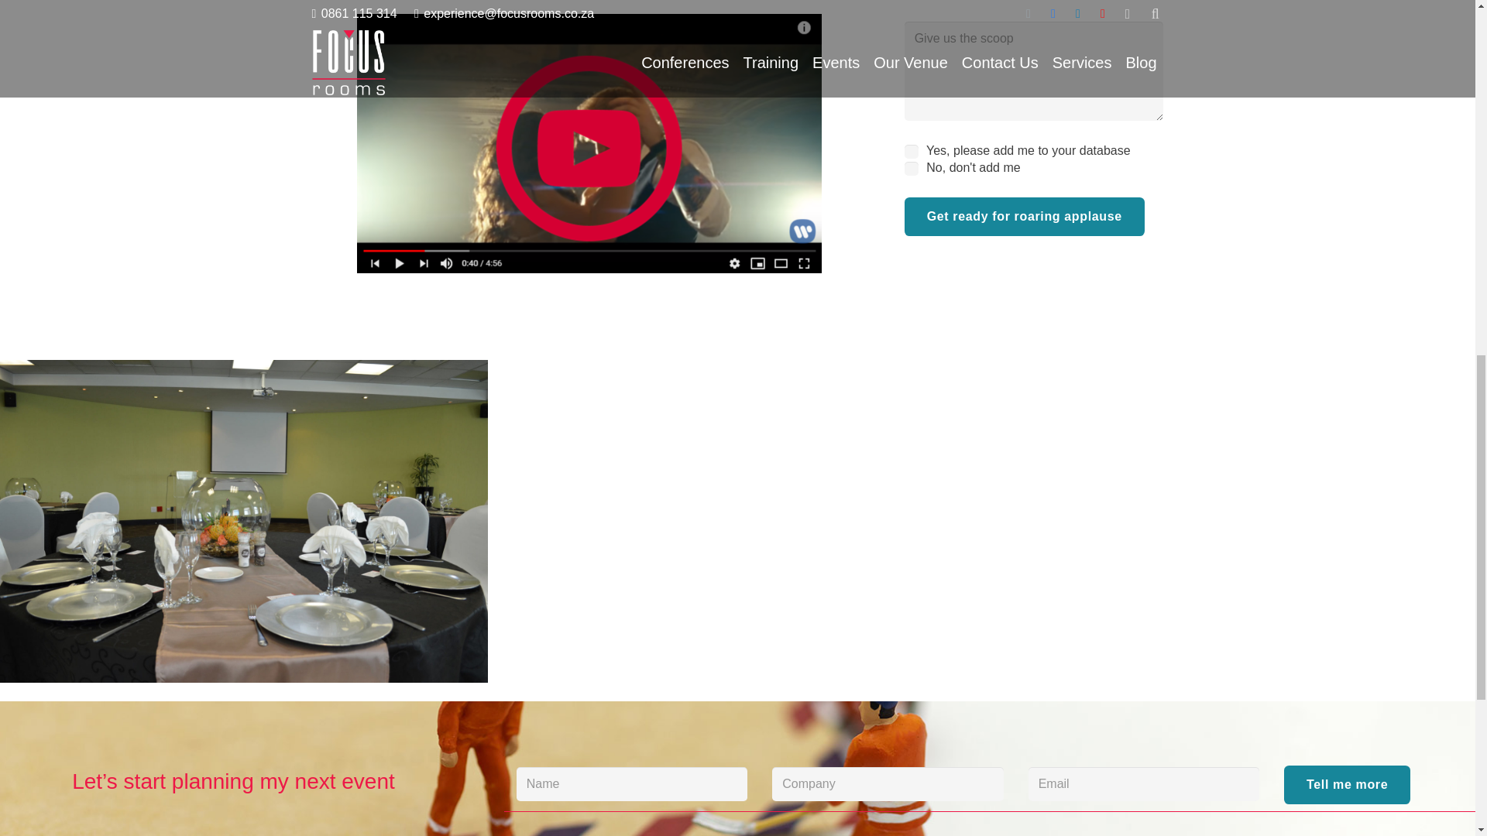  I want to click on Tell me more, so click(1347, 785).